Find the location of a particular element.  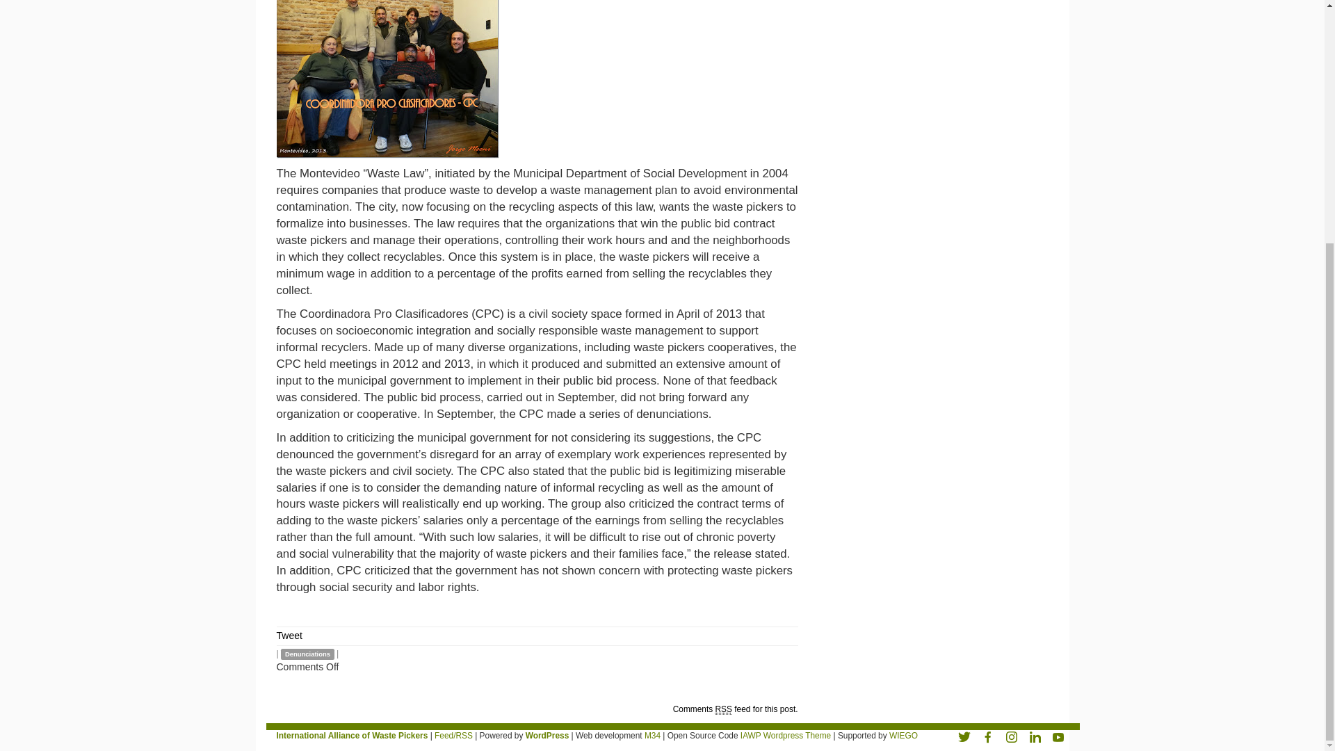

Twitter International Alliance of Waste Pickers is located at coordinates (964, 736).